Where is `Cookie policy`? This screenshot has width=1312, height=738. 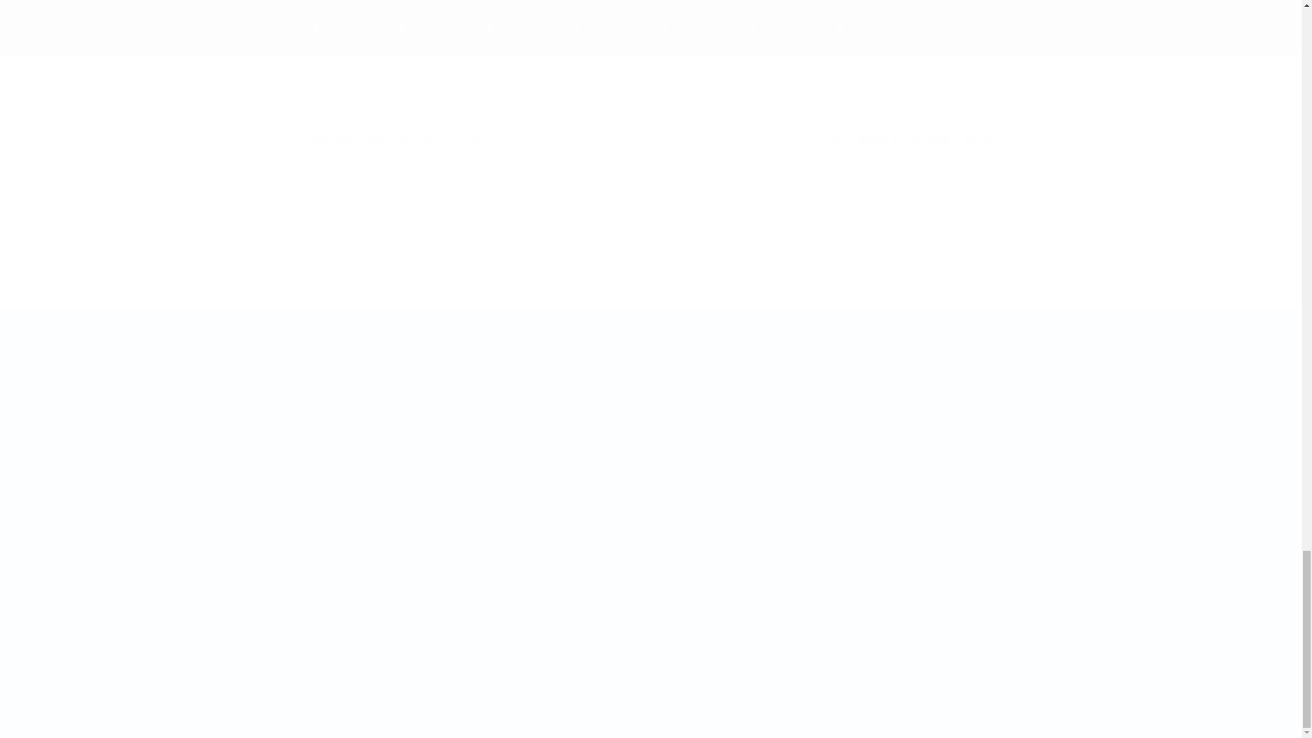 Cookie policy is located at coordinates (928, 439).